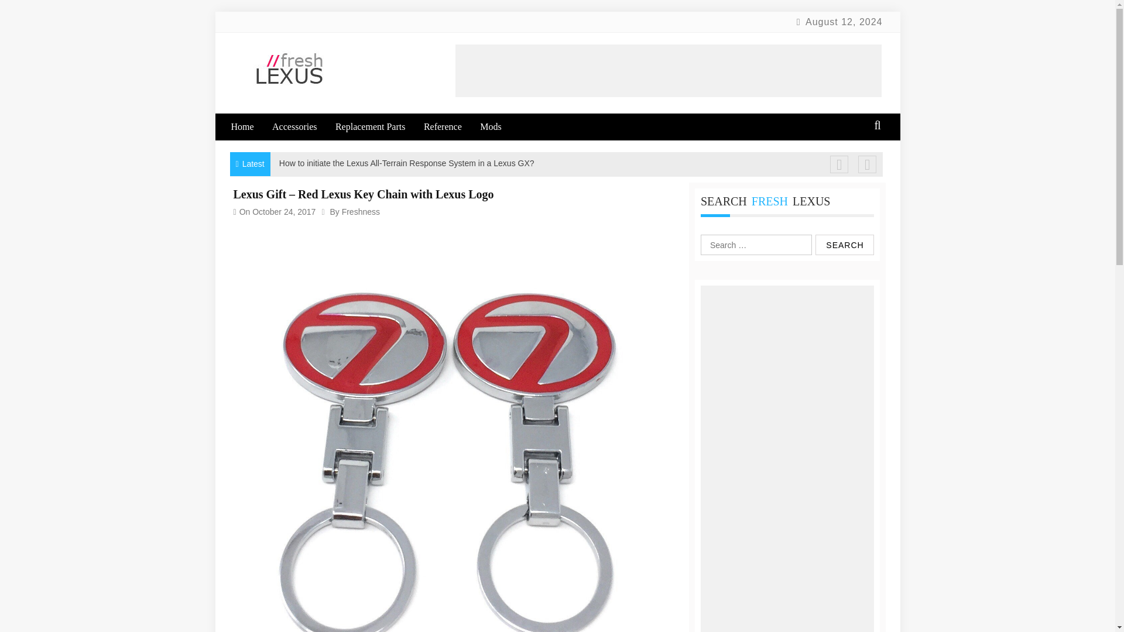  I want to click on Home, so click(249, 126).